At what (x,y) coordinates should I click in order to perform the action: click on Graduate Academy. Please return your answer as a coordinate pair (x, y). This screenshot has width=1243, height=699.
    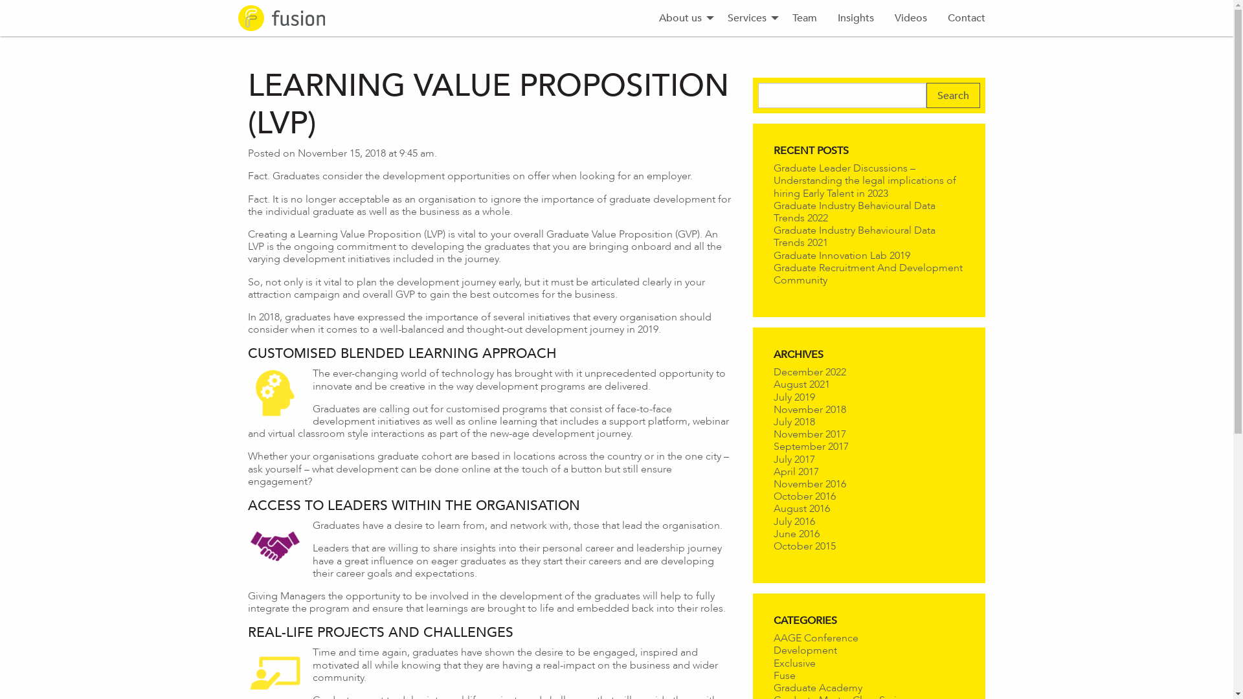
    Looking at the image, I should click on (817, 687).